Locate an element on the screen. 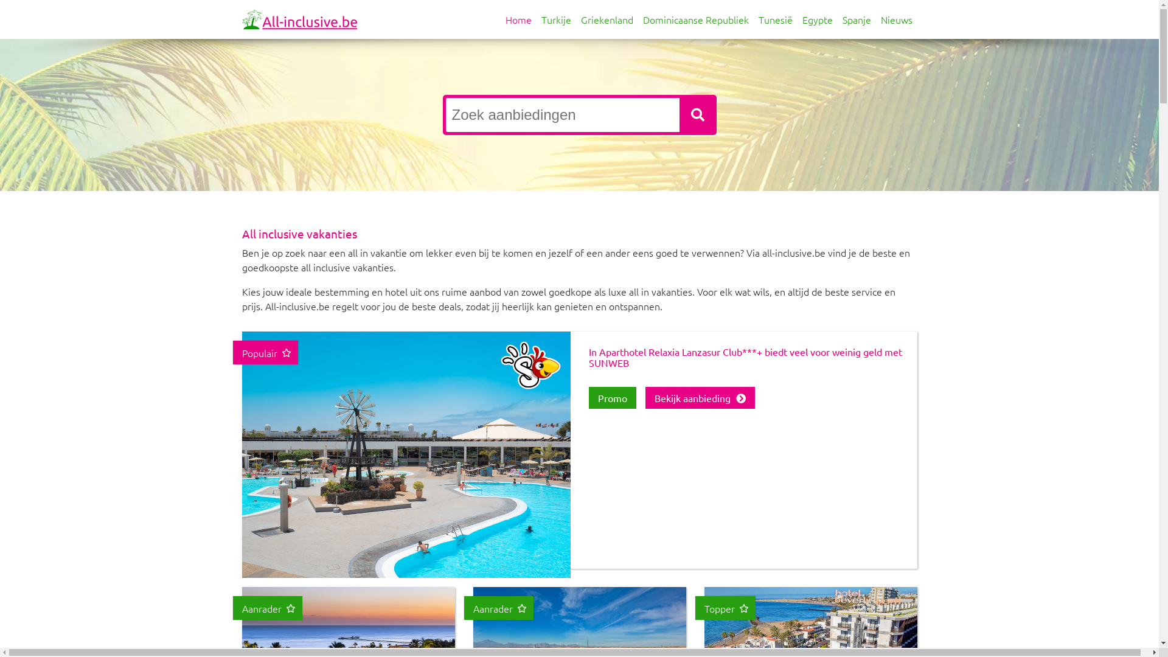 The width and height of the screenshot is (1168, 657). Populair is located at coordinates (406, 507).